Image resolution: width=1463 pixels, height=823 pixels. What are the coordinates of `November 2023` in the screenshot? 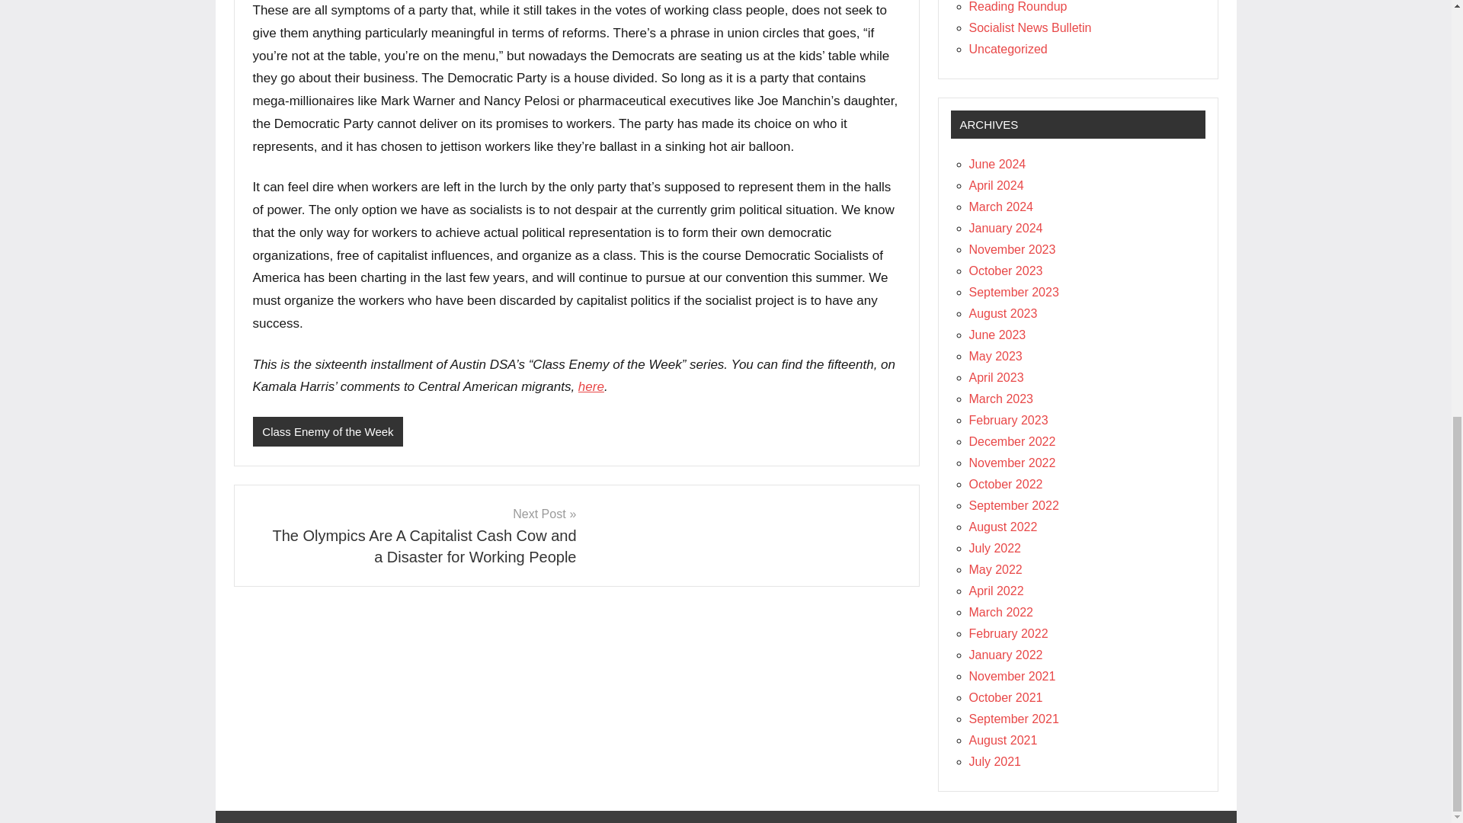 It's located at (1012, 248).